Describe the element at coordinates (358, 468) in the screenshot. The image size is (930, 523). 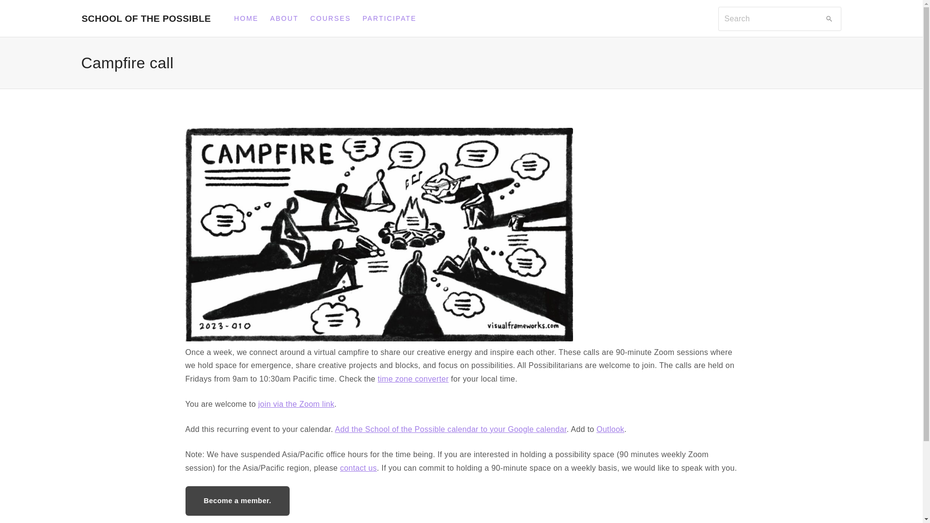
I see `contact us` at that location.